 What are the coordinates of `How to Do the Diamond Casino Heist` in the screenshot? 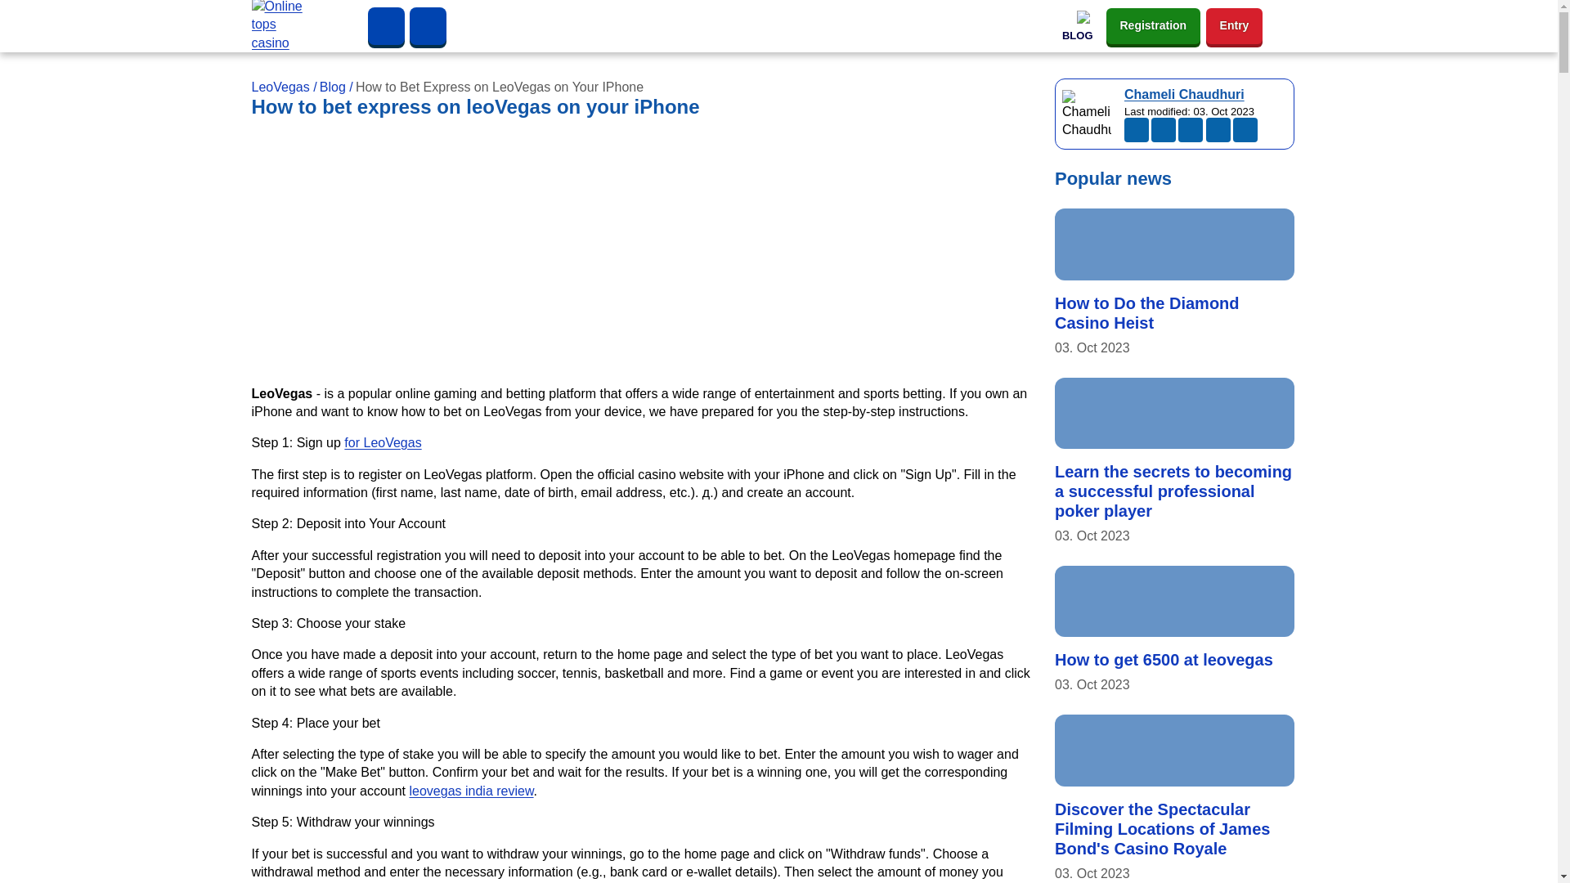 It's located at (1147, 312).